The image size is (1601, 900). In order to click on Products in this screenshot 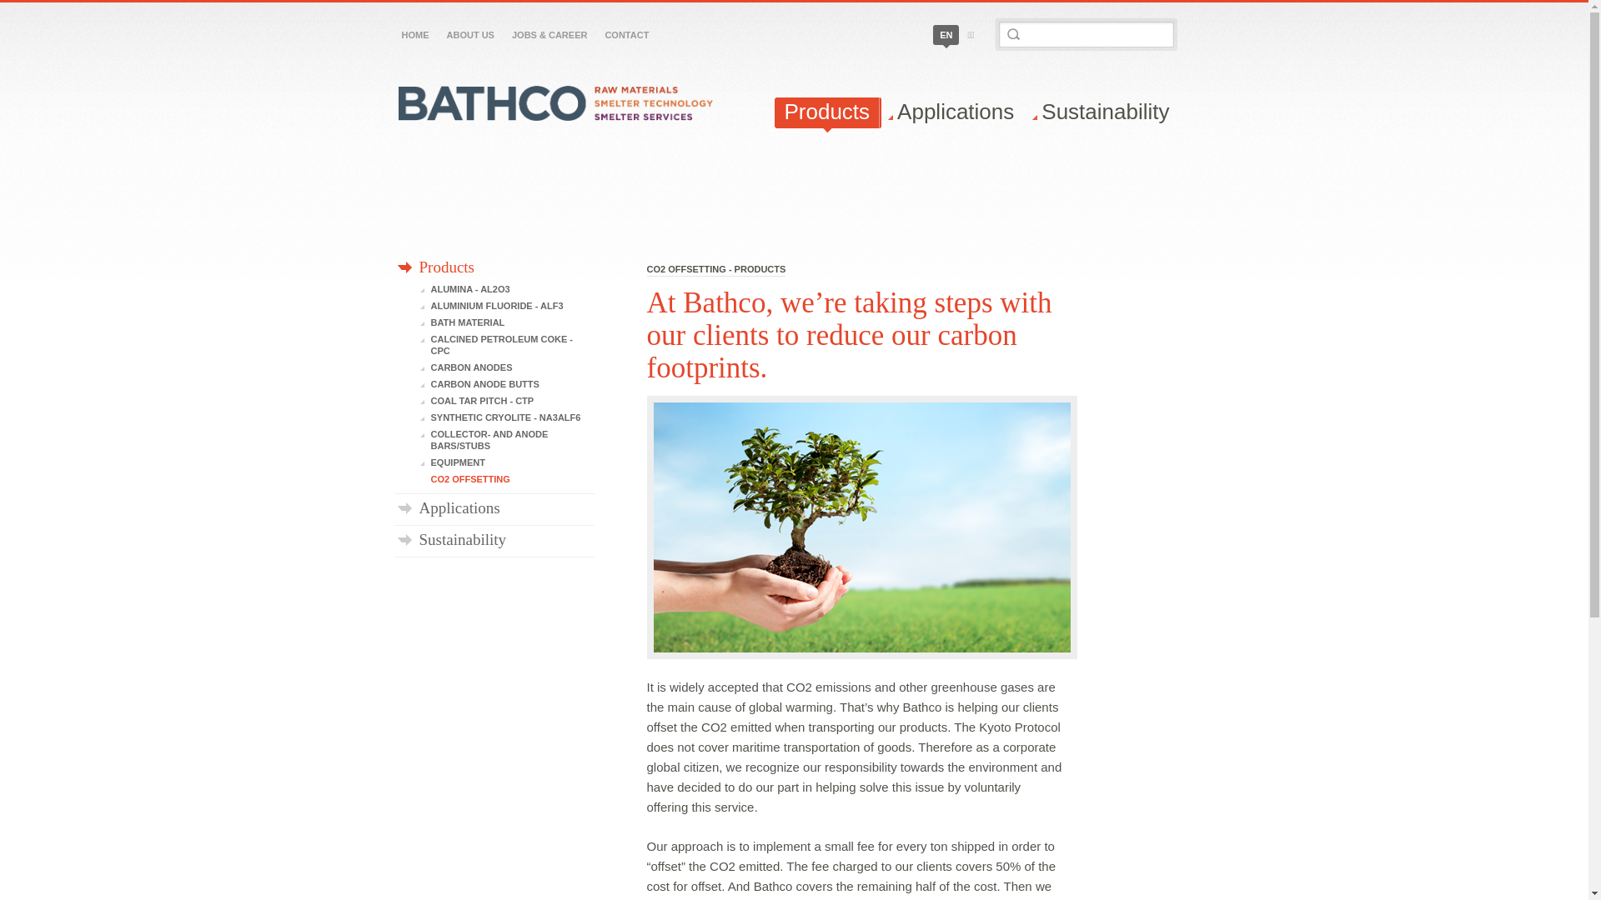, I will do `click(495, 267)`.